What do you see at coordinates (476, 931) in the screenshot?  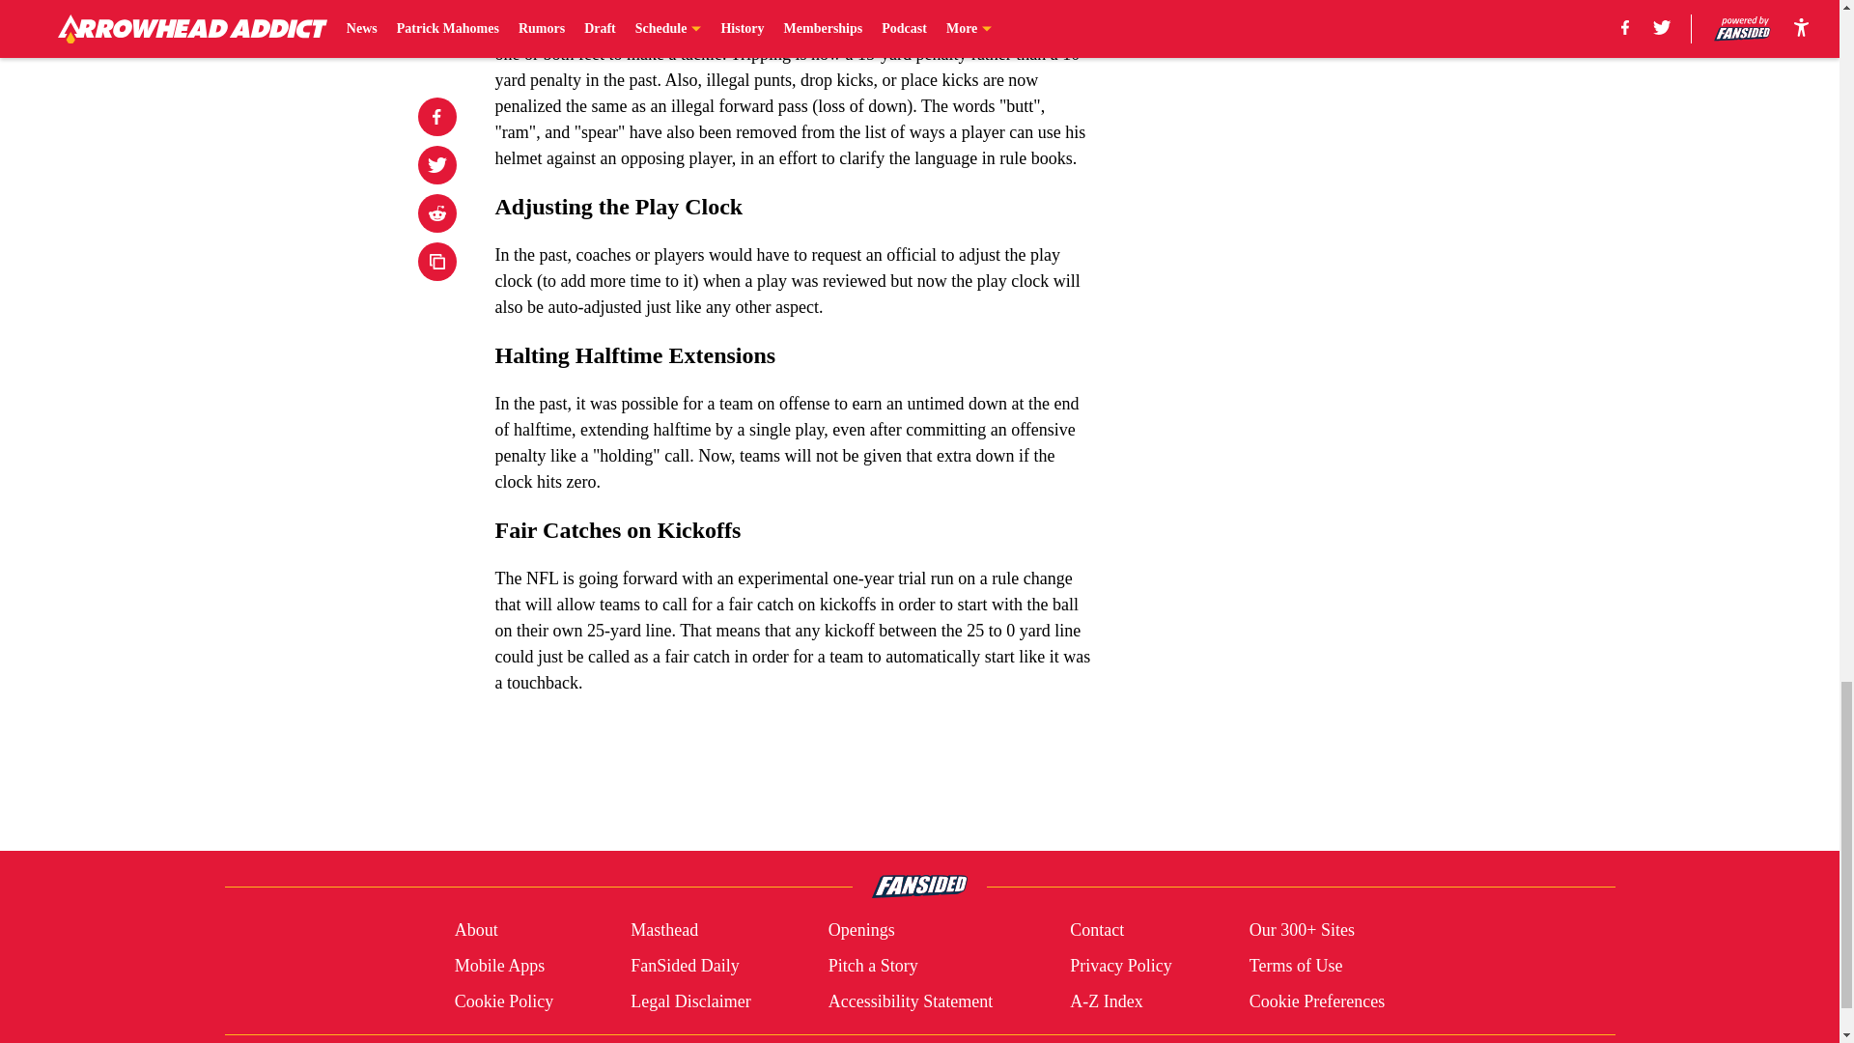 I see `About` at bounding box center [476, 931].